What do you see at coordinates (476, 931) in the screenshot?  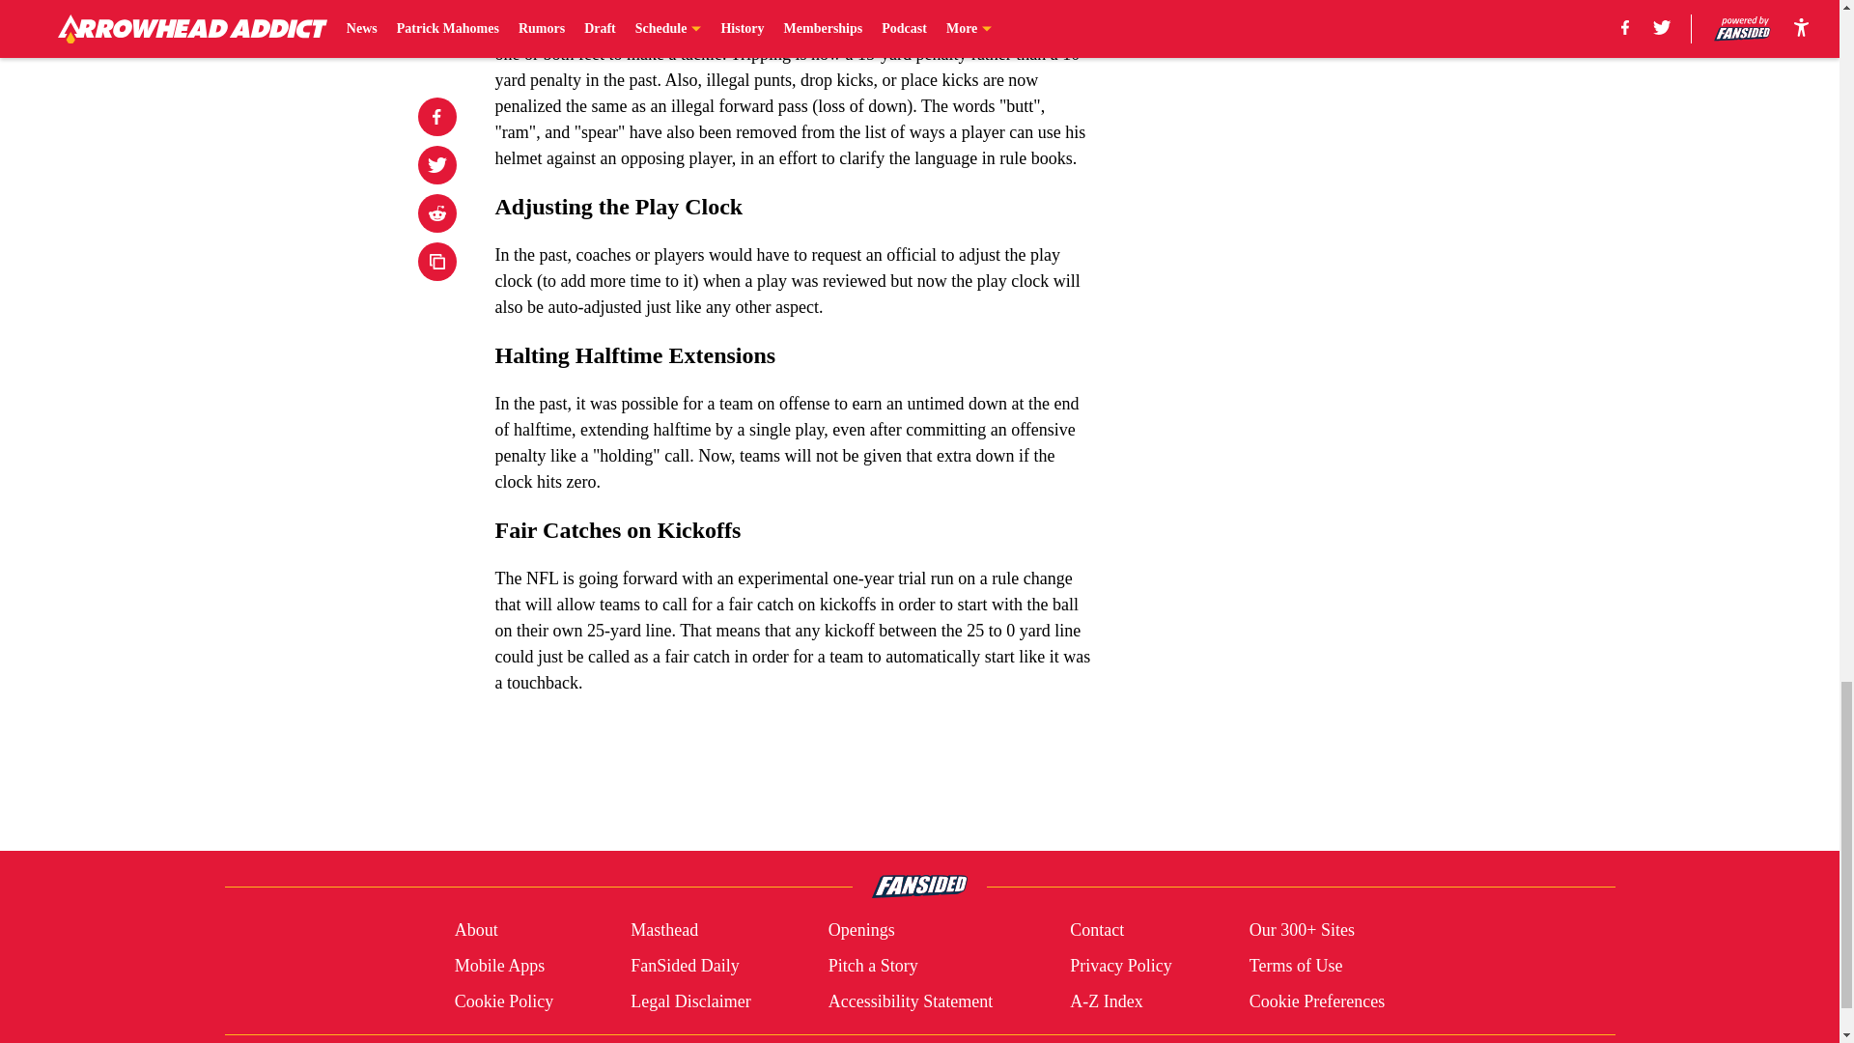 I see `About` at bounding box center [476, 931].